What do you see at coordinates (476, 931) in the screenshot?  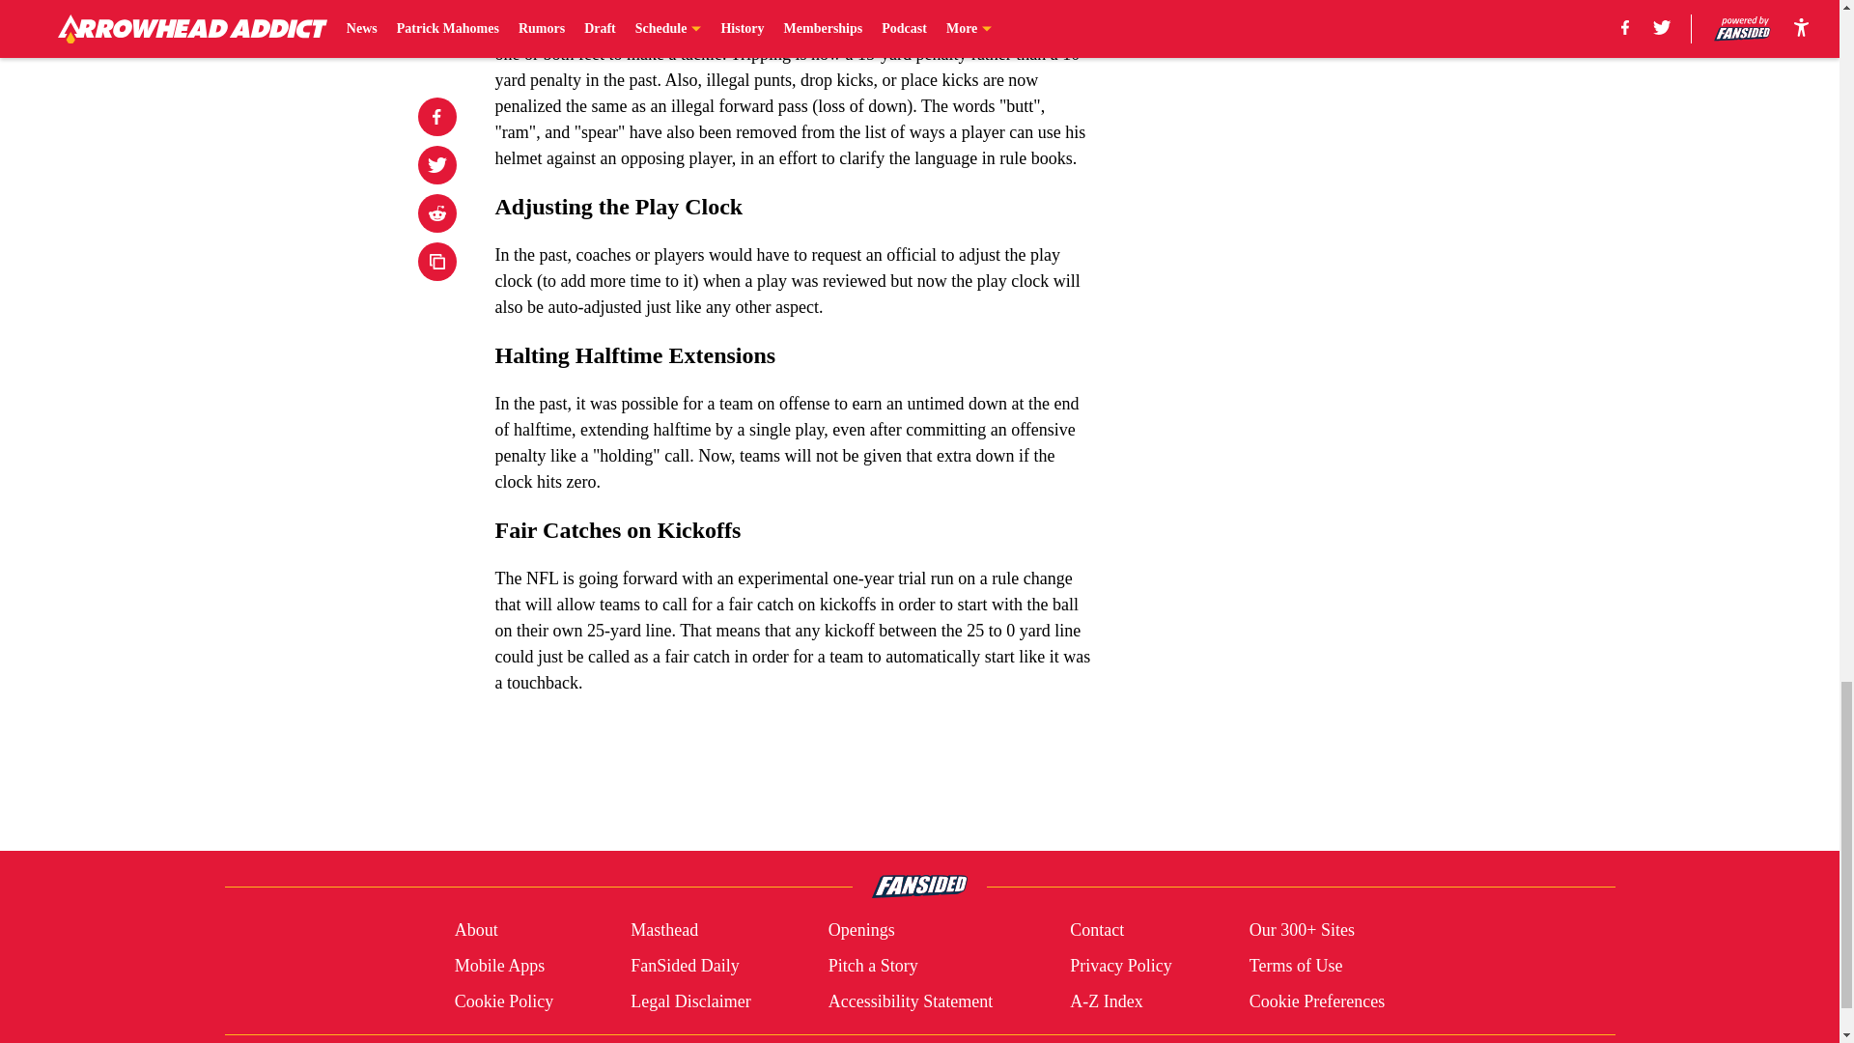 I see `About` at bounding box center [476, 931].